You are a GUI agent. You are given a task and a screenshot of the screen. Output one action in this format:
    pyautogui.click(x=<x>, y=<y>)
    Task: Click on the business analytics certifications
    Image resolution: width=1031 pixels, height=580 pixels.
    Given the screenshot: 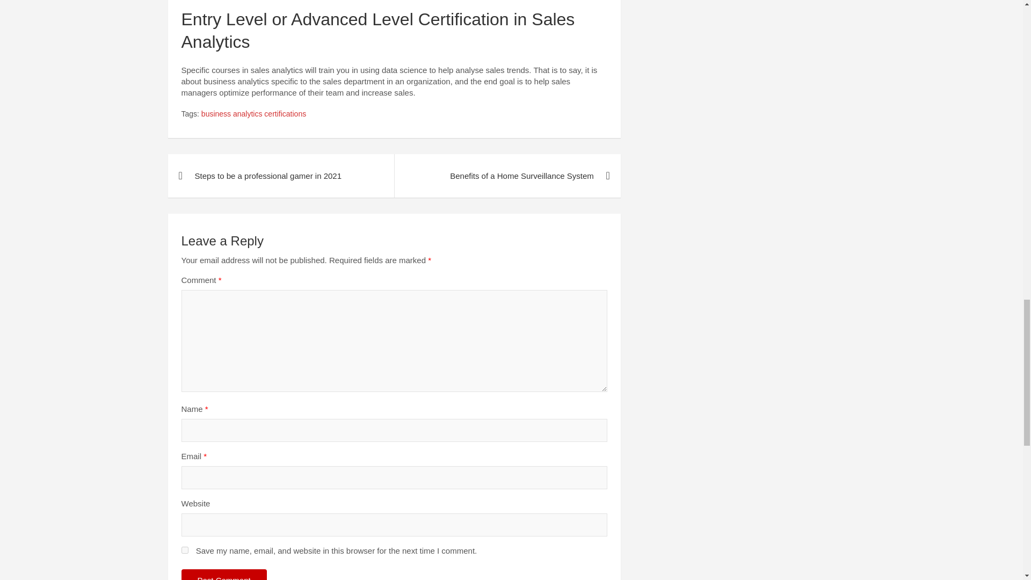 What is the action you would take?
    pyautogui.click(x=253, y=114)
    